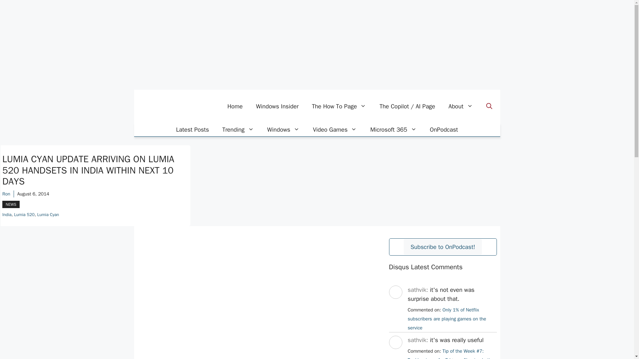 Image resolution: width=639 pixels, height=359 pixels. I want to click on Windows, so click(283, 130).